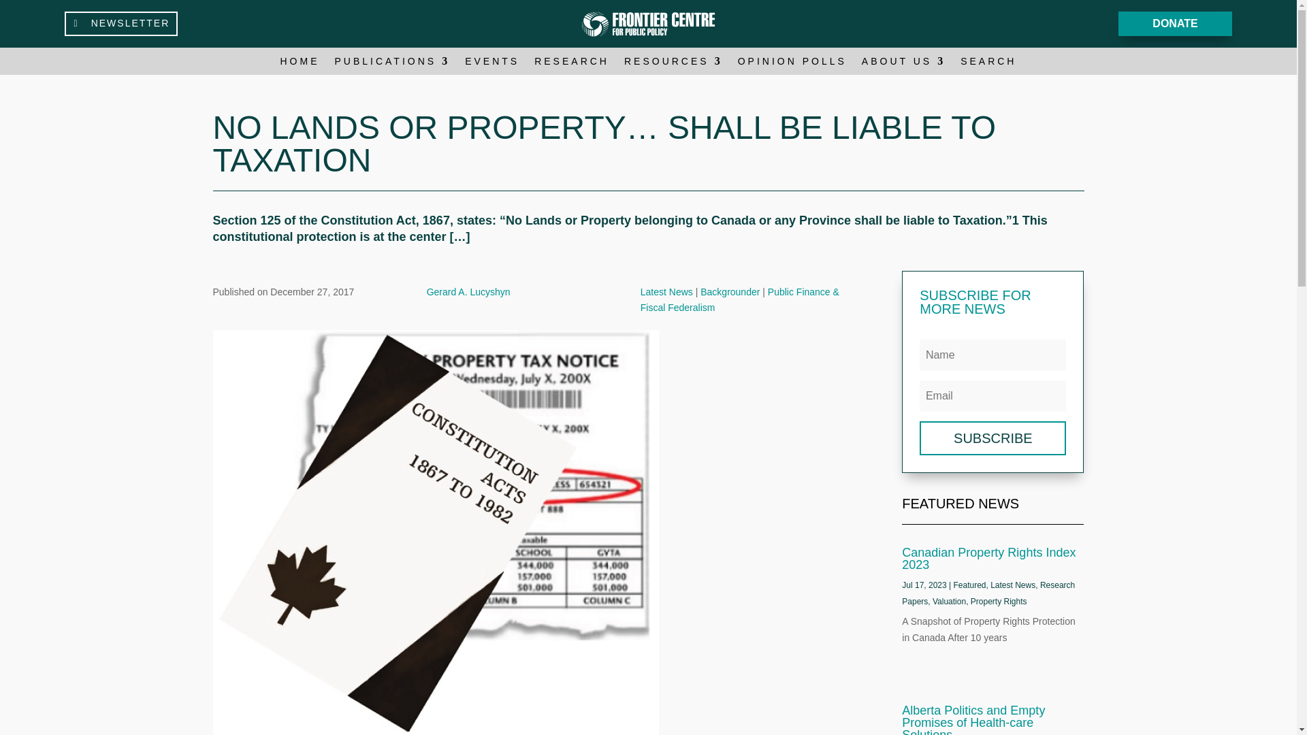 Image resolution: width=1307 pixels, height=735 pixels. I want to click on RESEARCH, so click(572, 64).